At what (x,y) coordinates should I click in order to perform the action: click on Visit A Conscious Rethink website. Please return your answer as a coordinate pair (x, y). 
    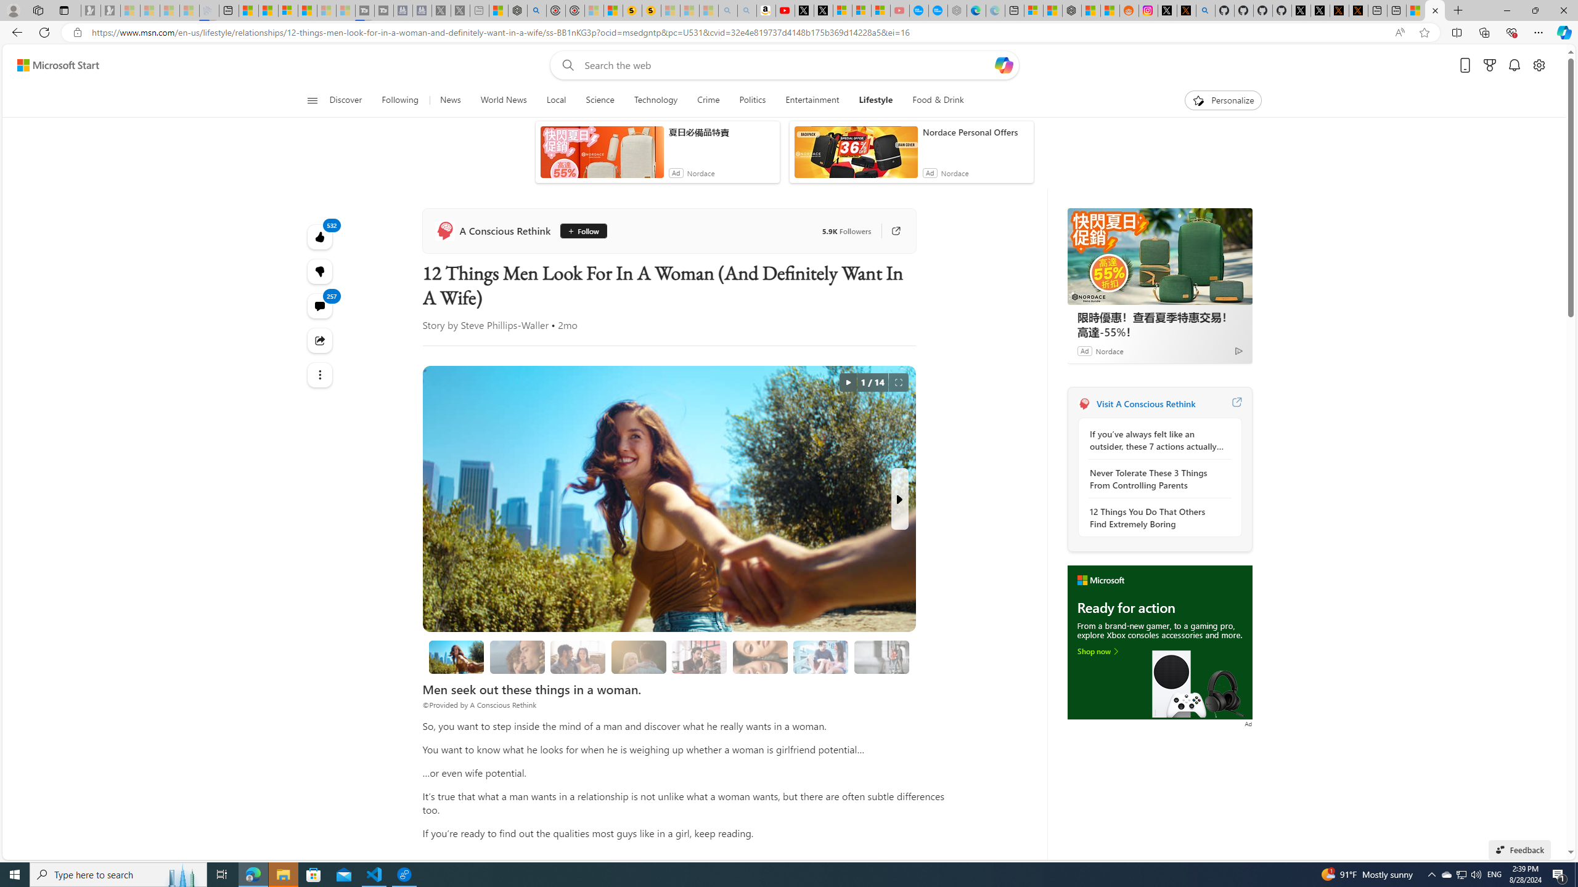
    Looking at the image, I should click on (1236, 403).